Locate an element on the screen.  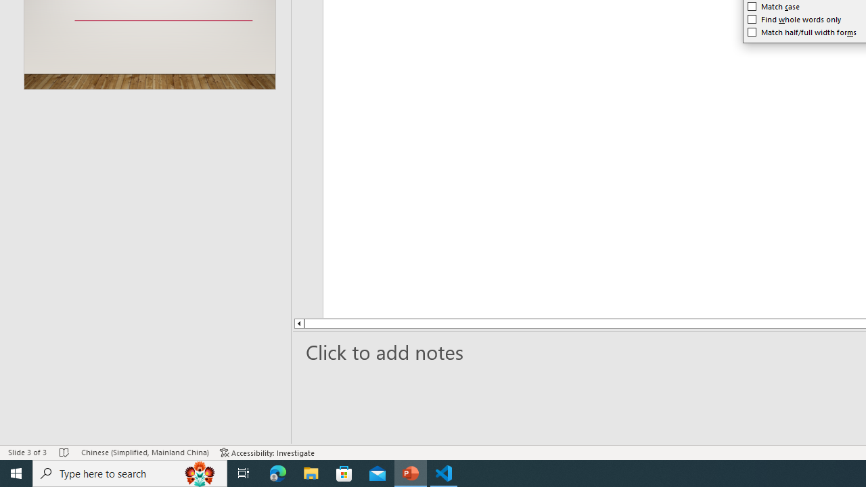
Match case is located at coordinates (774, 7).